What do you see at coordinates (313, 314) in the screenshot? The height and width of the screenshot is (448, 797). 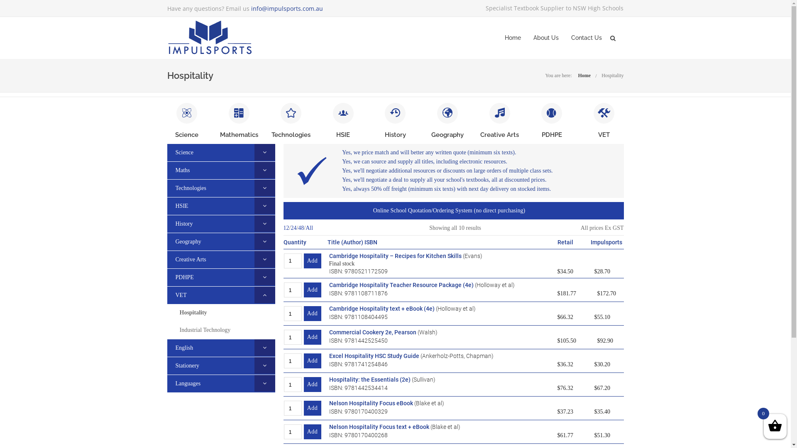 I see `Add` at bounding box center [313, 314].